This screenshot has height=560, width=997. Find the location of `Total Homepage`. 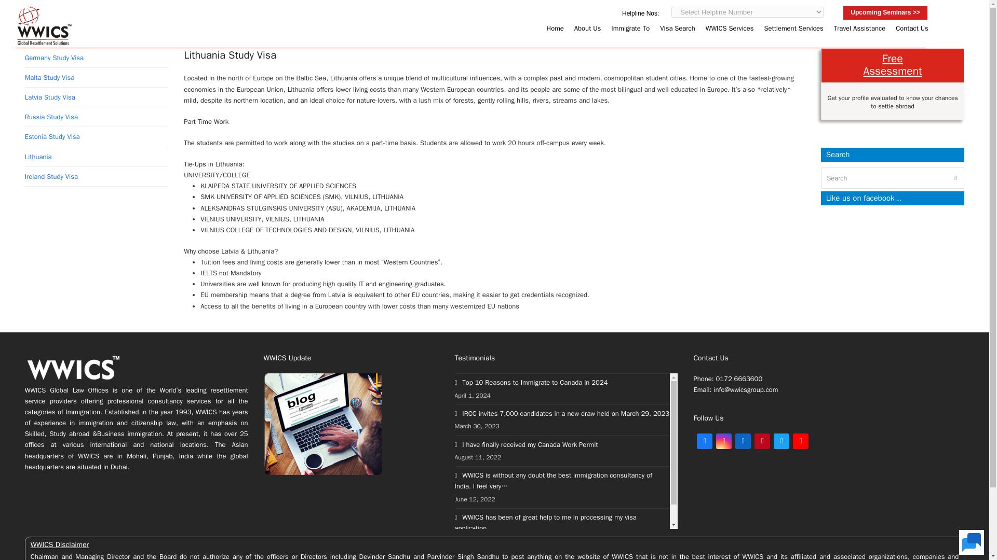

Total Homepage is located at coordinates (74, 379).